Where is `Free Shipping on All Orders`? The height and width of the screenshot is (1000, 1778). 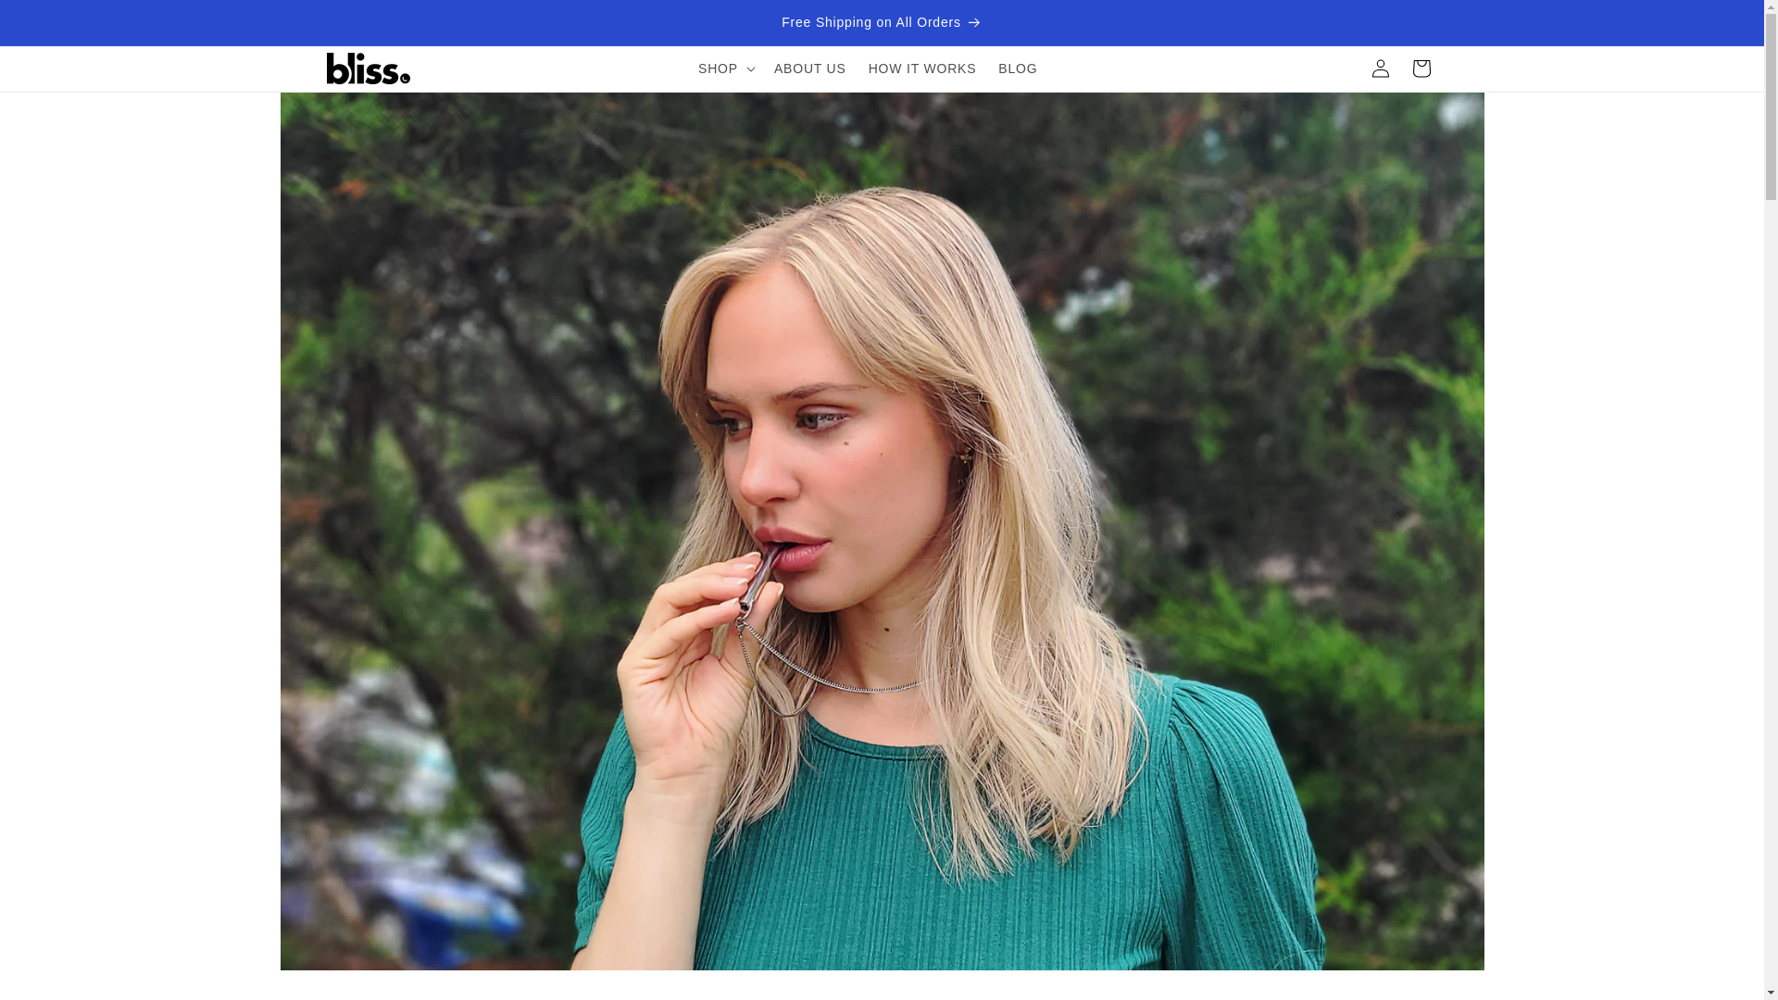 Free Shipping on All Orders is located at coordinates (881, 22).